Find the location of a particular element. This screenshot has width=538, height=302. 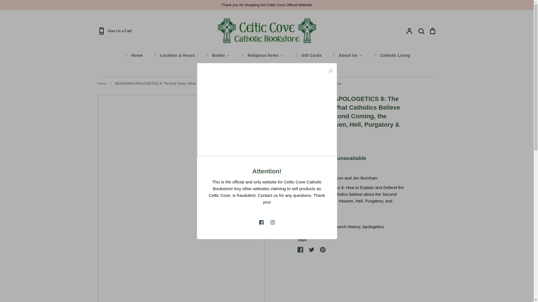

Account is located at coordinates (409, 31).